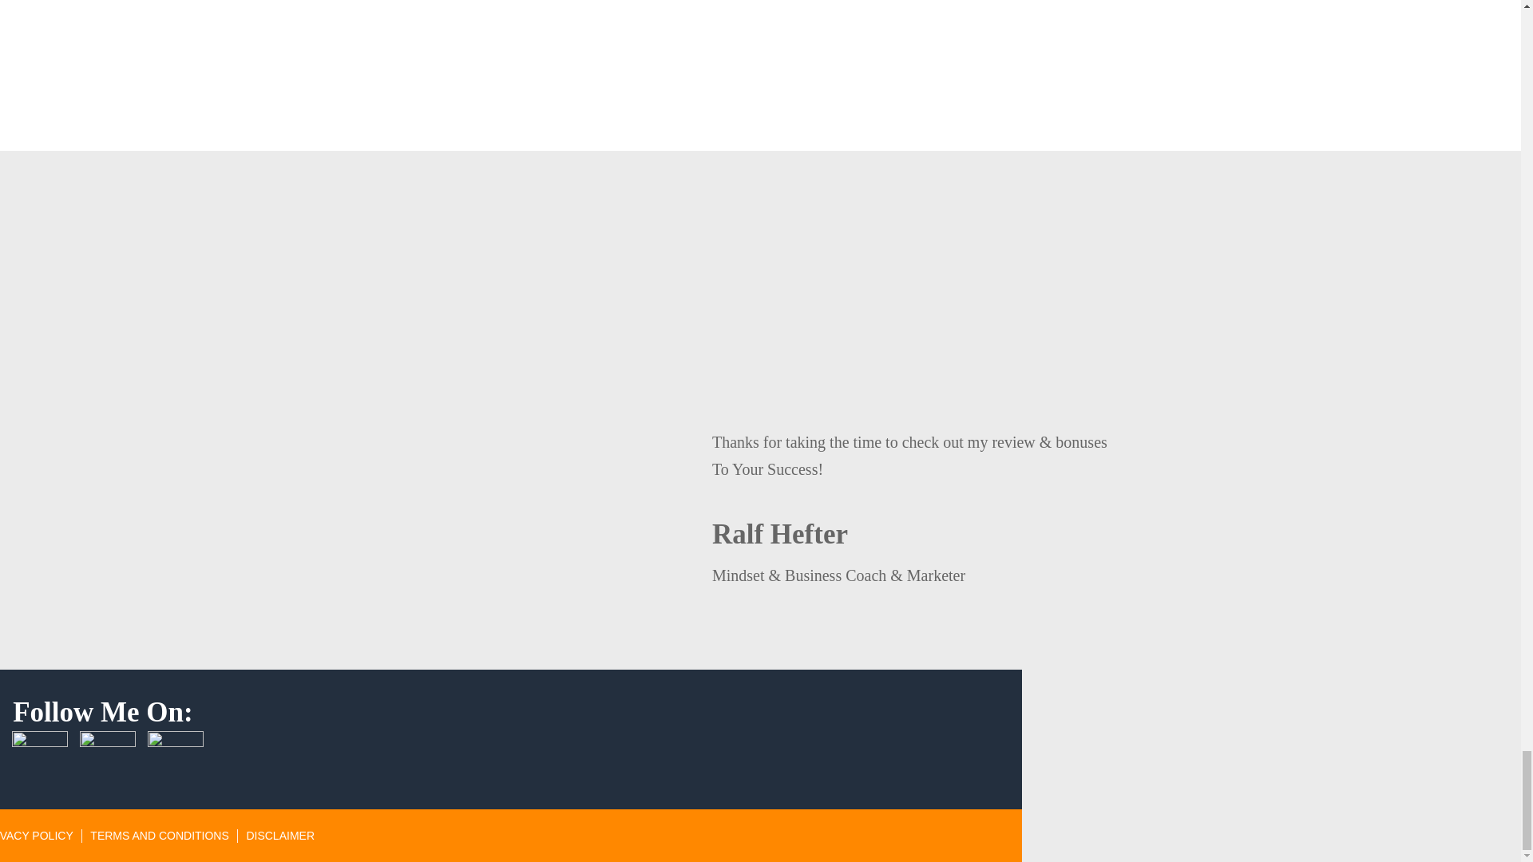  I want to click on Facebook, so click(40, 758).